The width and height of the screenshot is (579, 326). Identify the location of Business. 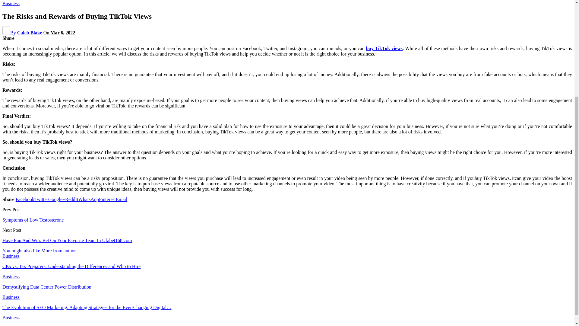
(11, 256).